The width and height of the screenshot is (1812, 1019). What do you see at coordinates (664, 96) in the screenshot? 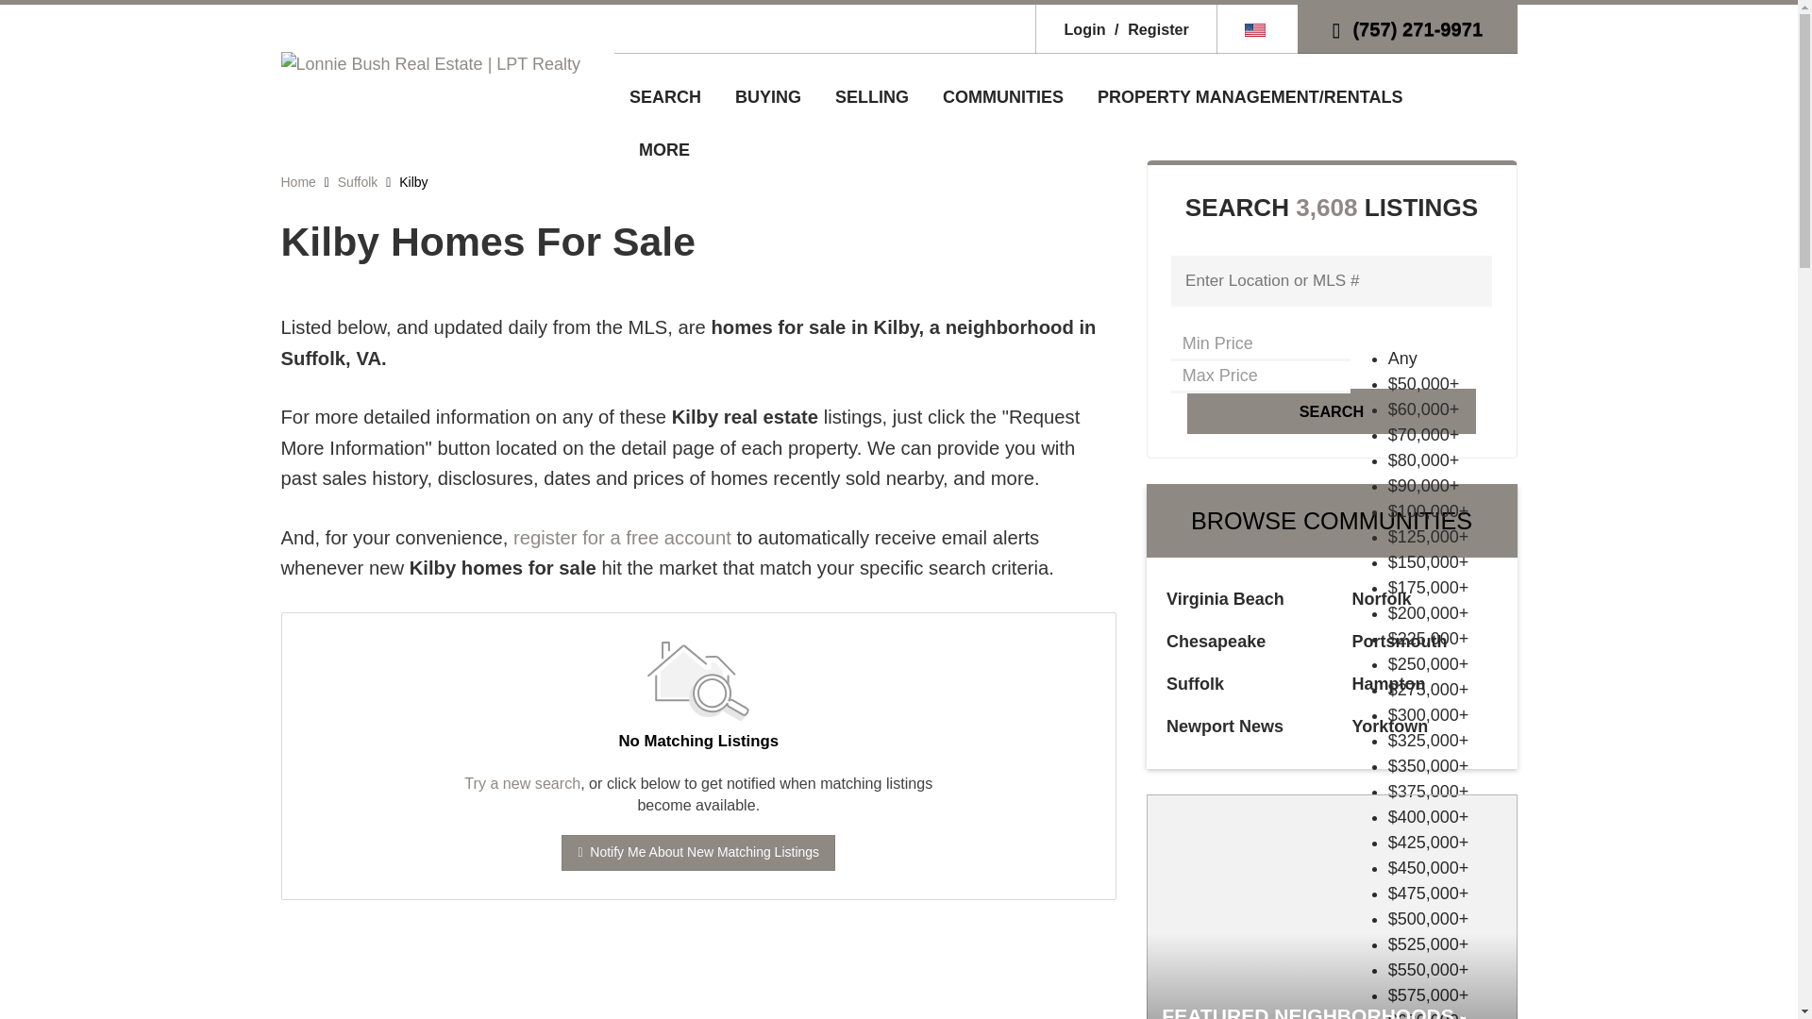
I see `SEARCH` at bounding box center [664, 96].